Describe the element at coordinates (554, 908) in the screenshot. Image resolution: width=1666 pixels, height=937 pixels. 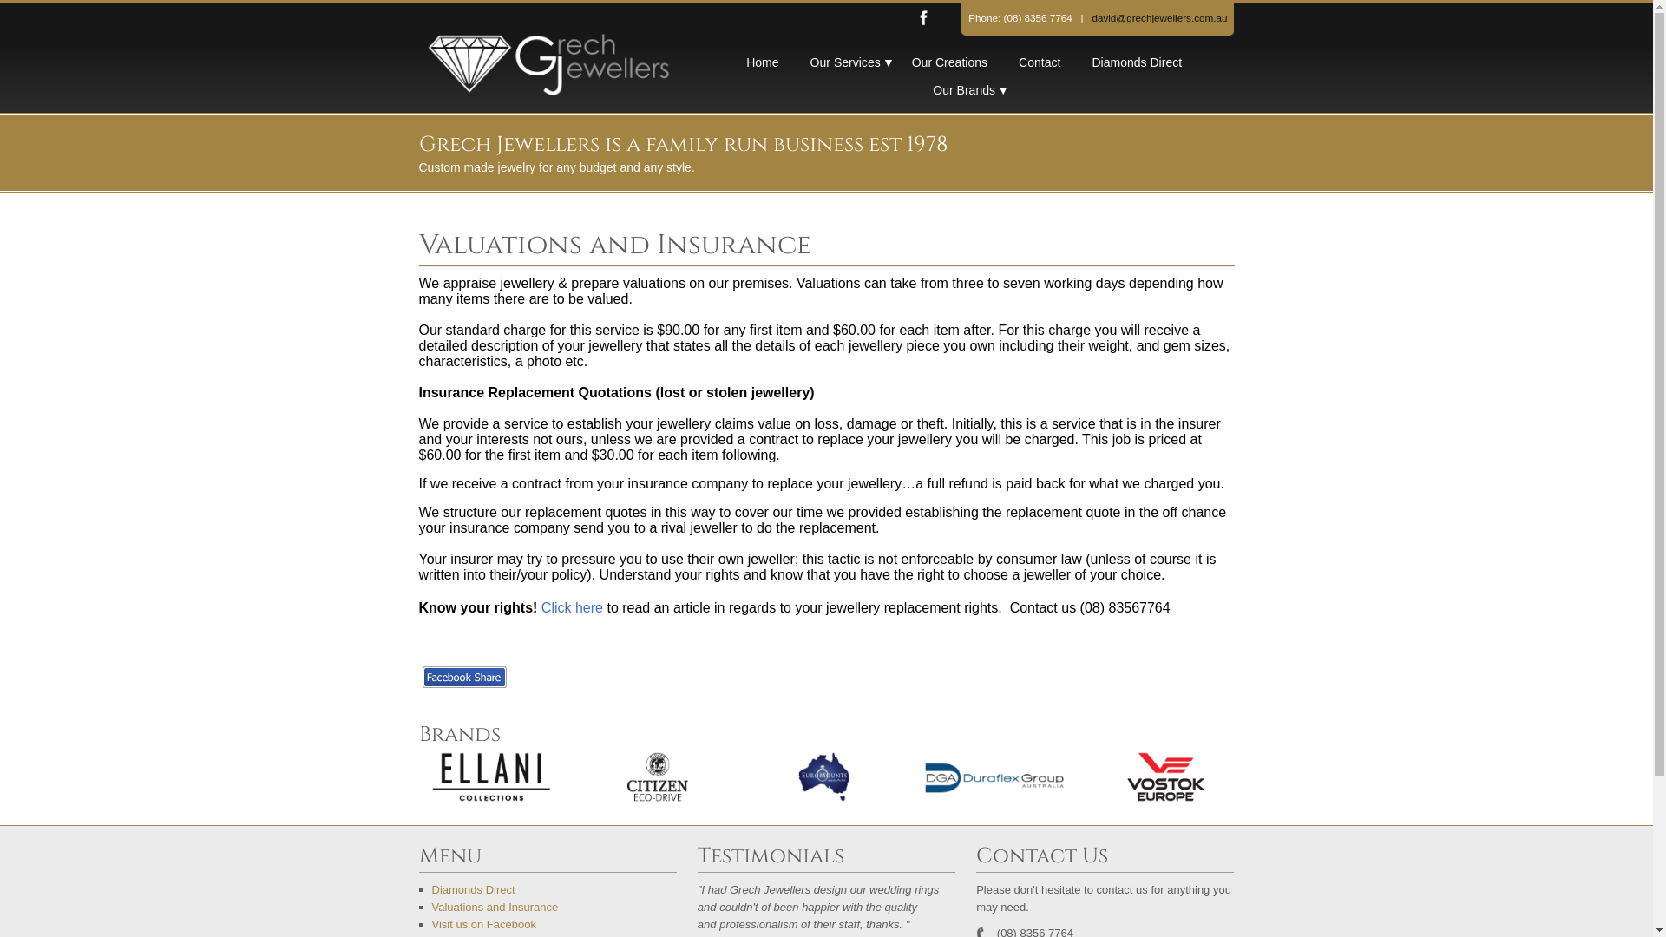
I see `Valuations and Insurance` at that location.